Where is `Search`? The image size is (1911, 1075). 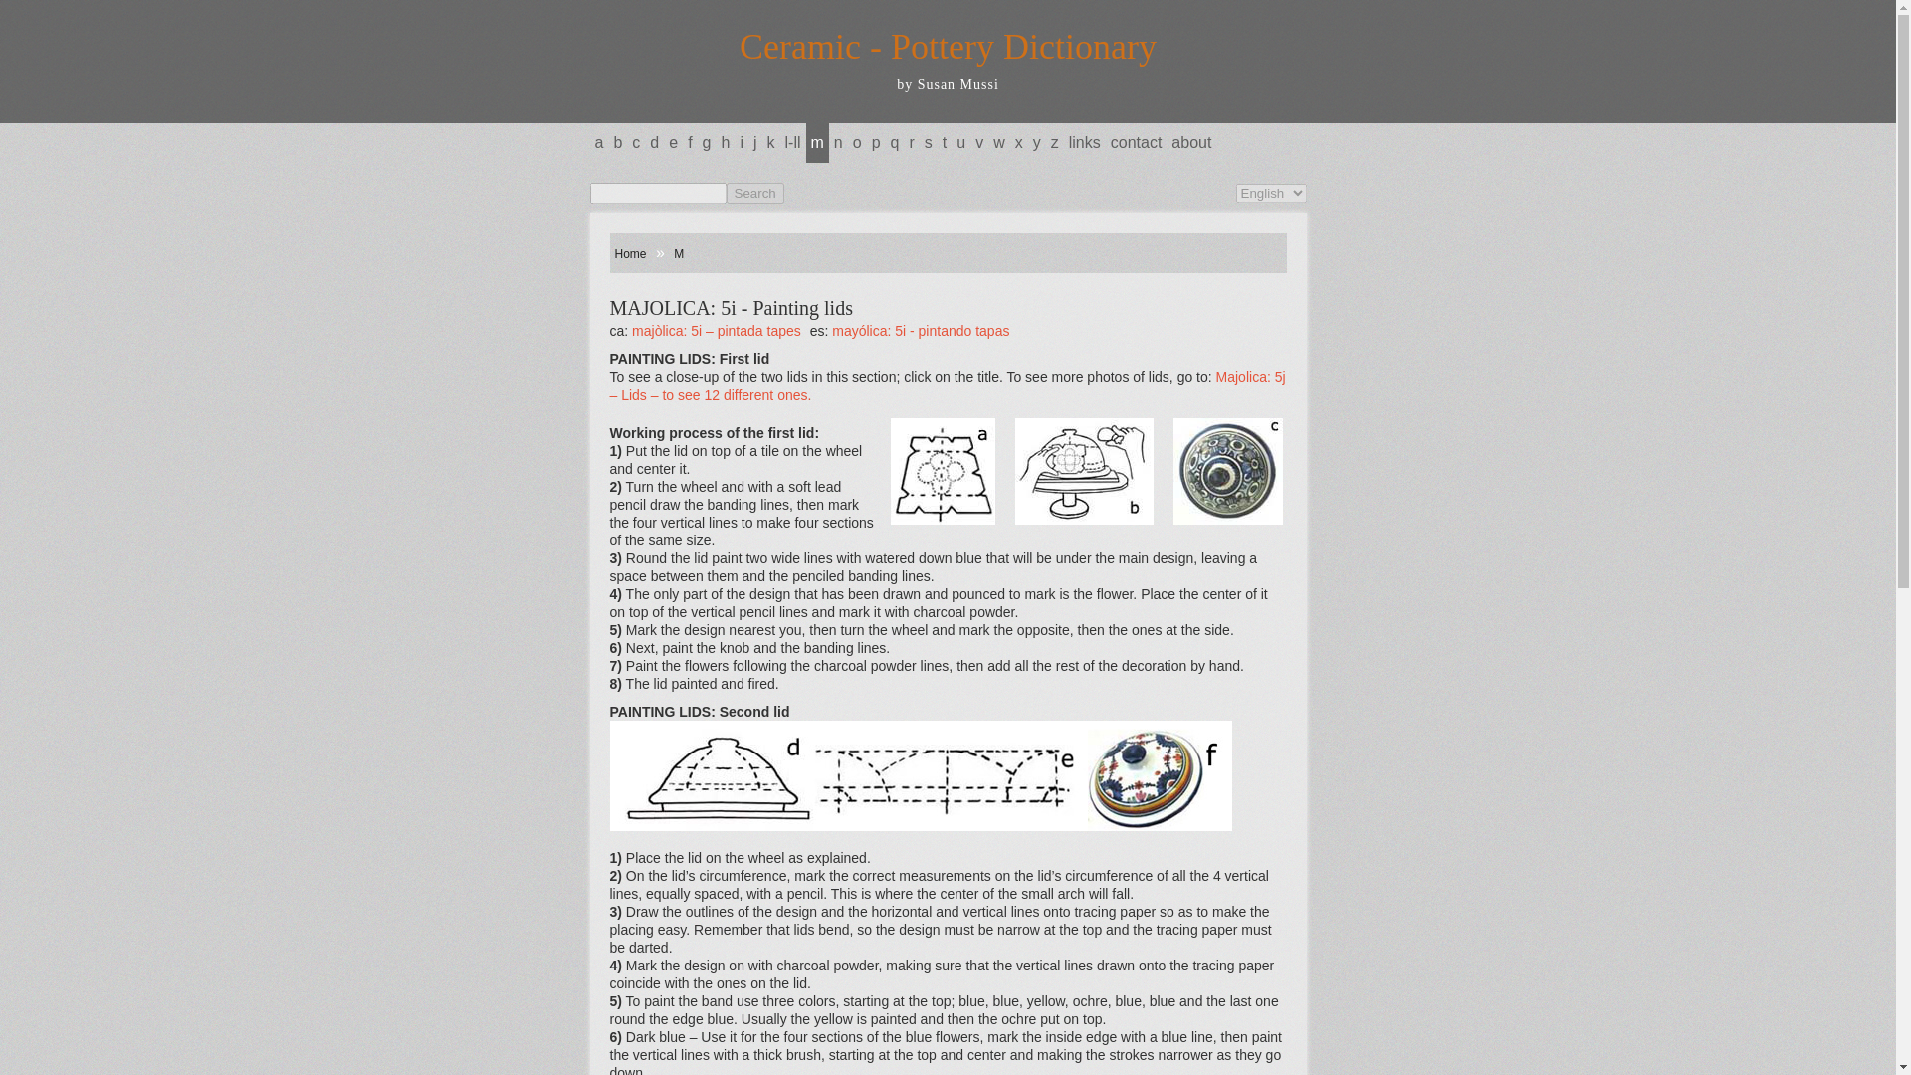
Search is located at coordinates (754, 193).